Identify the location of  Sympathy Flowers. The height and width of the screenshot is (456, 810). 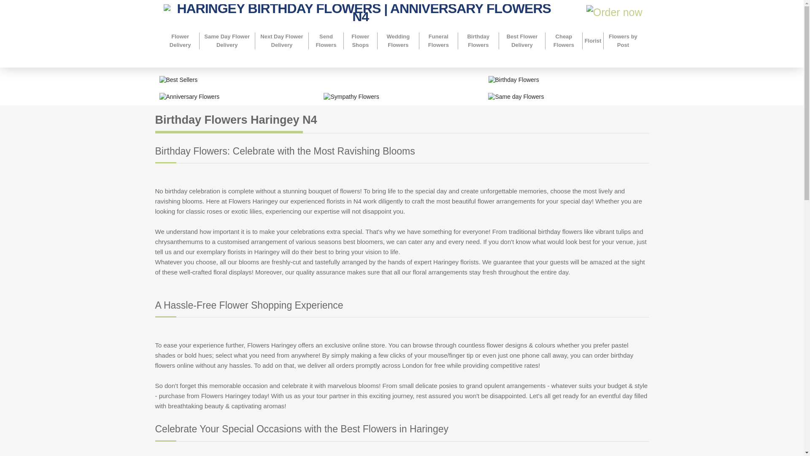
(401, 97).